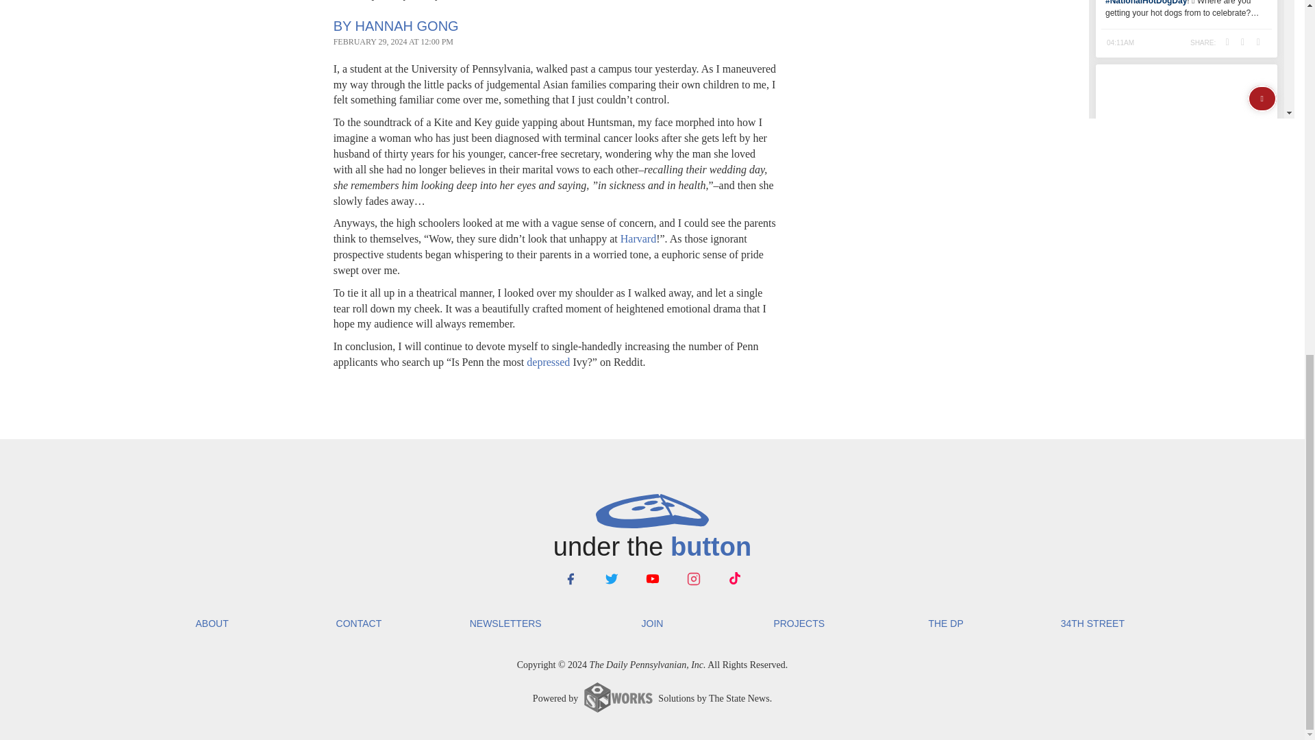 The width and height of the screenshot is (1315, 740). What do you see at coordinates (359, 624) in the screenshot?
I see `CONTACT` at bounding box center [359, 624].